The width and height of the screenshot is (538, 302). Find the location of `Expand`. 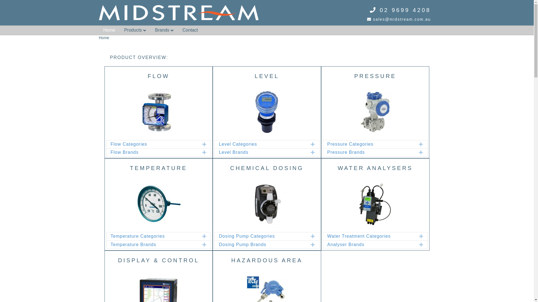

Expand is located at coordinates (200, 236).